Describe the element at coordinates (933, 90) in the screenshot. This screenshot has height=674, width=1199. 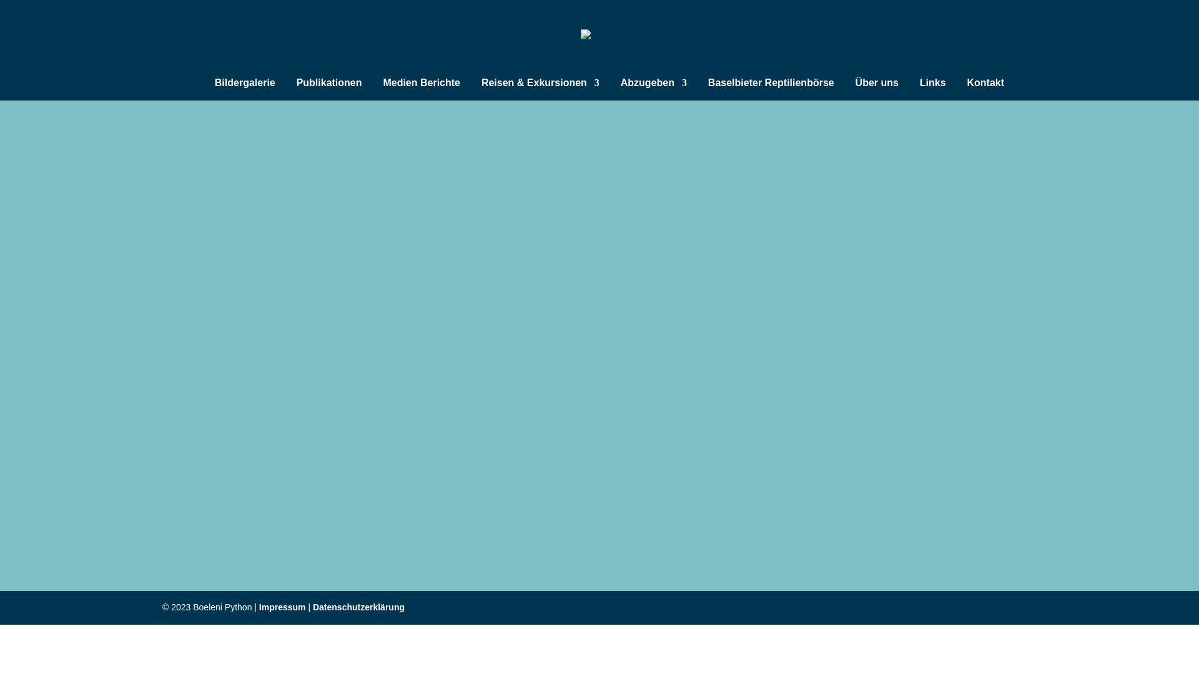
I see `Links` at that location.